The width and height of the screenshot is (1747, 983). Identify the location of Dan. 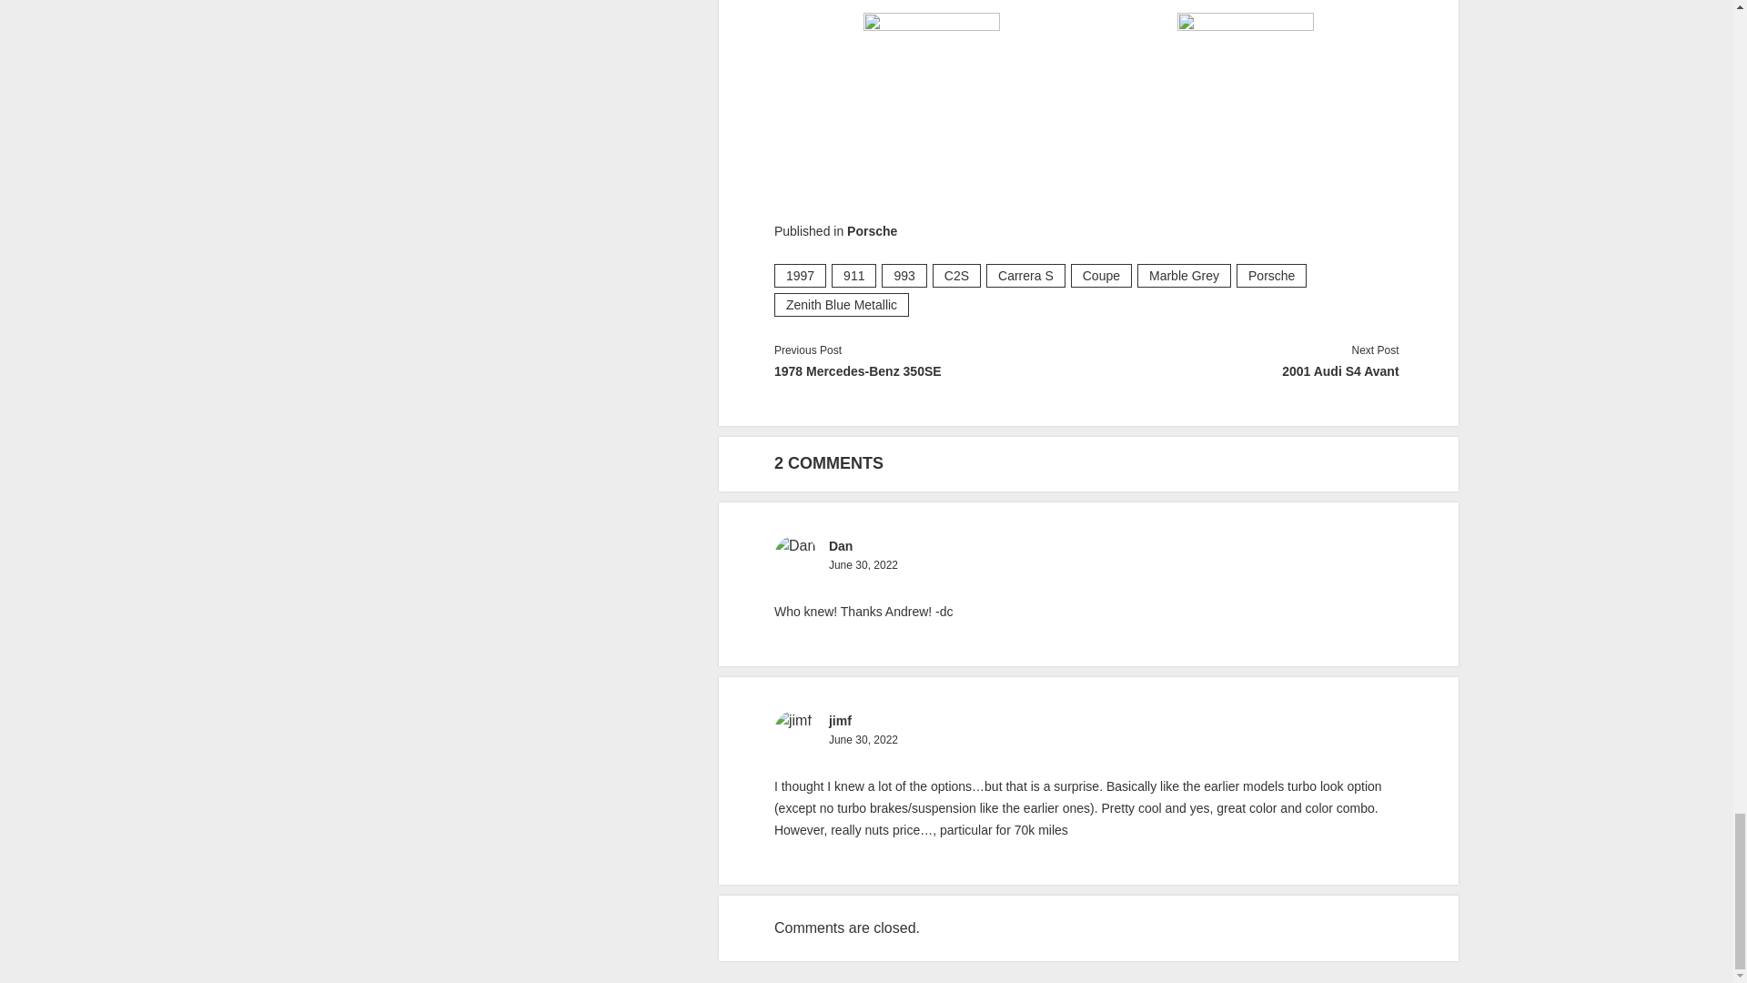
(840, 546).